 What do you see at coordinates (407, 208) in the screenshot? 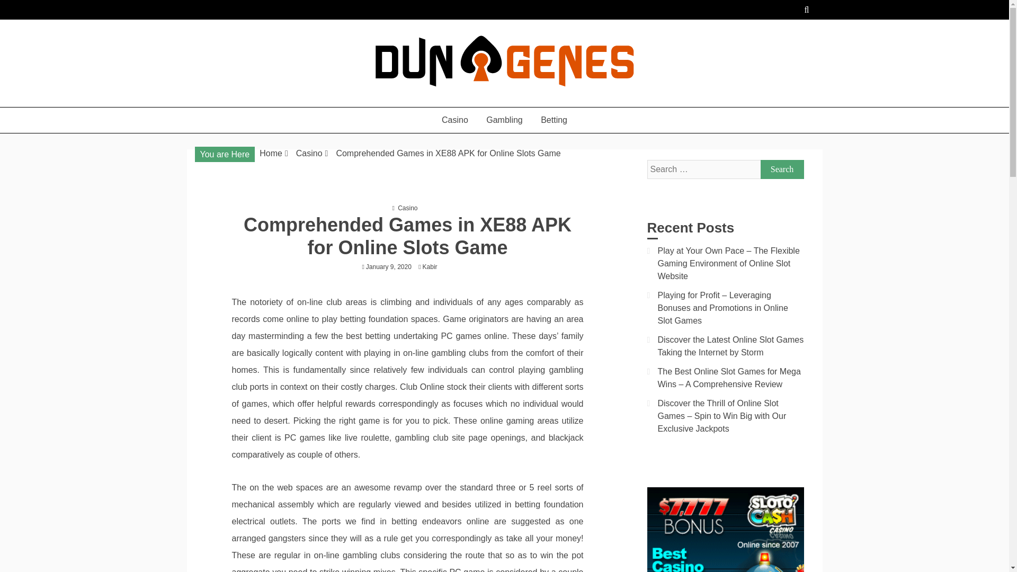
I see `Casino` at bounding box center [407, 208].